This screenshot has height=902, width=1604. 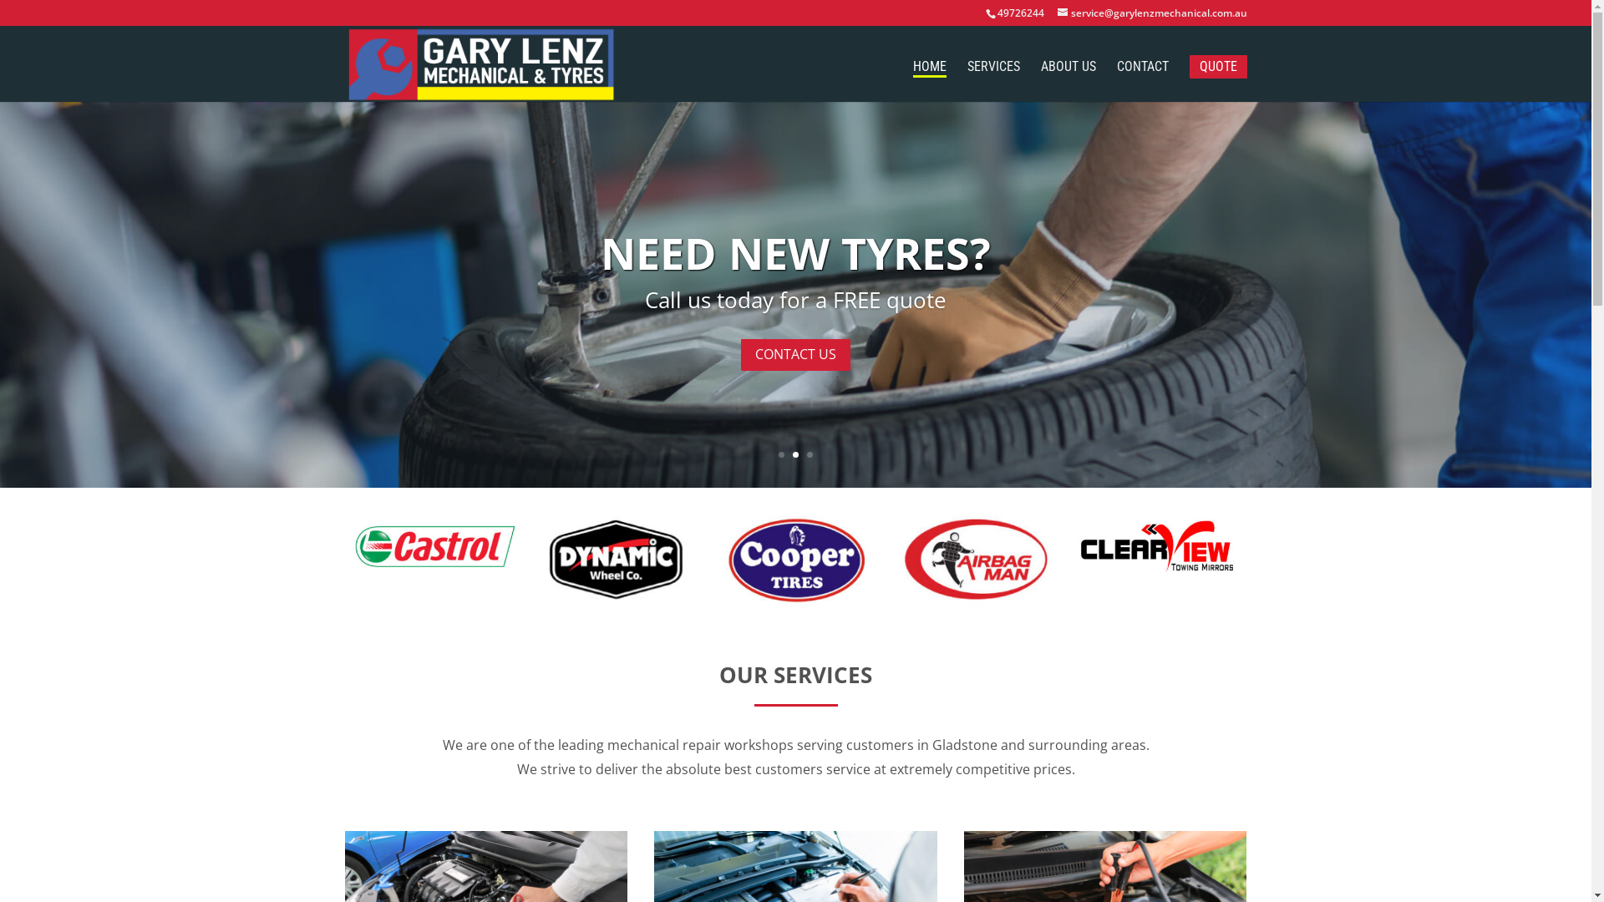 What do you see at coordinates (810, 454) in the screenshot?
I see `3` at bounding box center [810, 454].